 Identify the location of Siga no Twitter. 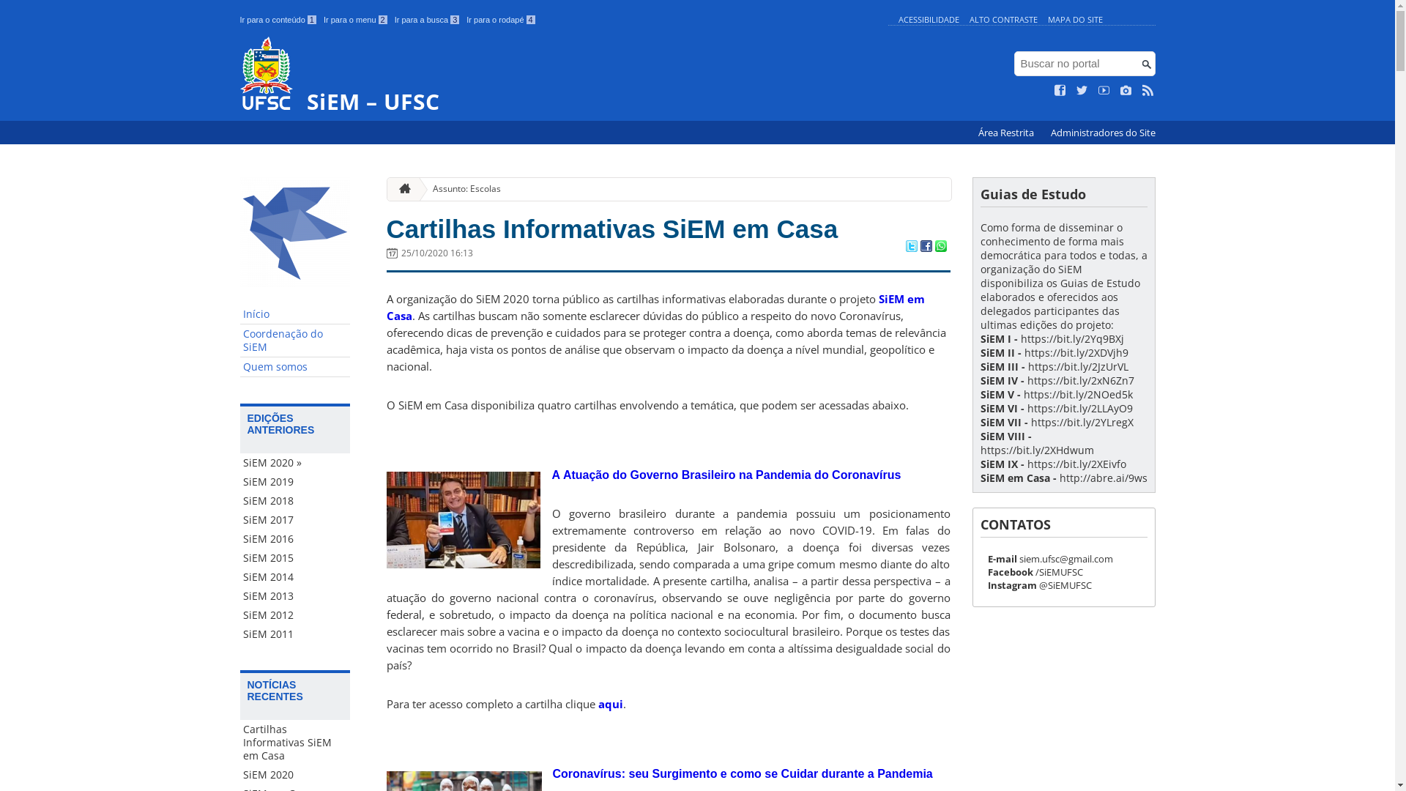
(1082, 91).